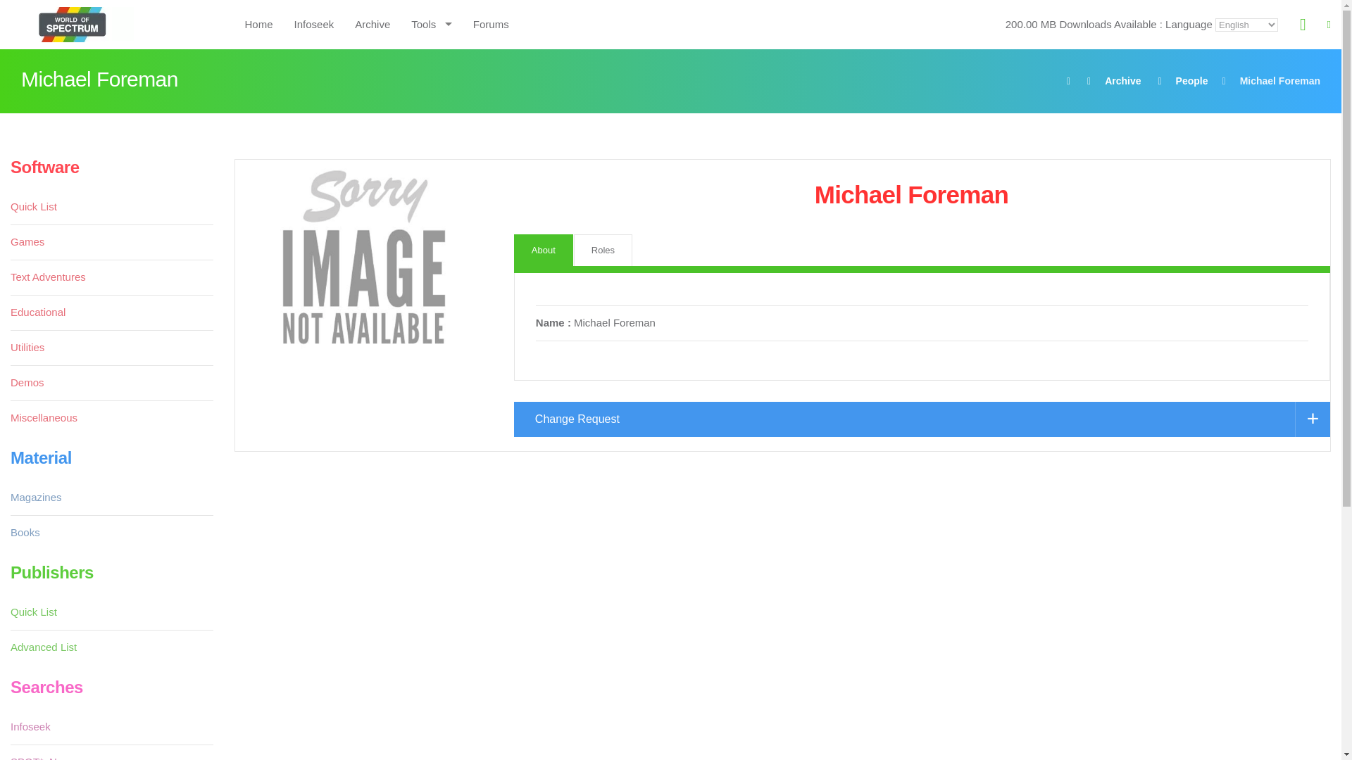  I want to click on Home, so click(258, 24).